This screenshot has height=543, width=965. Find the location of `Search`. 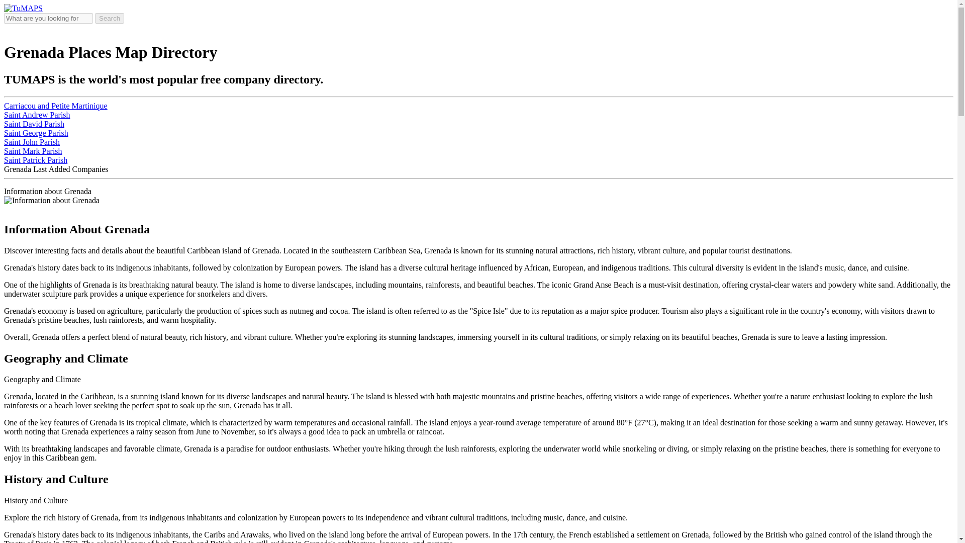

Search is located at coordinates (110, 18).